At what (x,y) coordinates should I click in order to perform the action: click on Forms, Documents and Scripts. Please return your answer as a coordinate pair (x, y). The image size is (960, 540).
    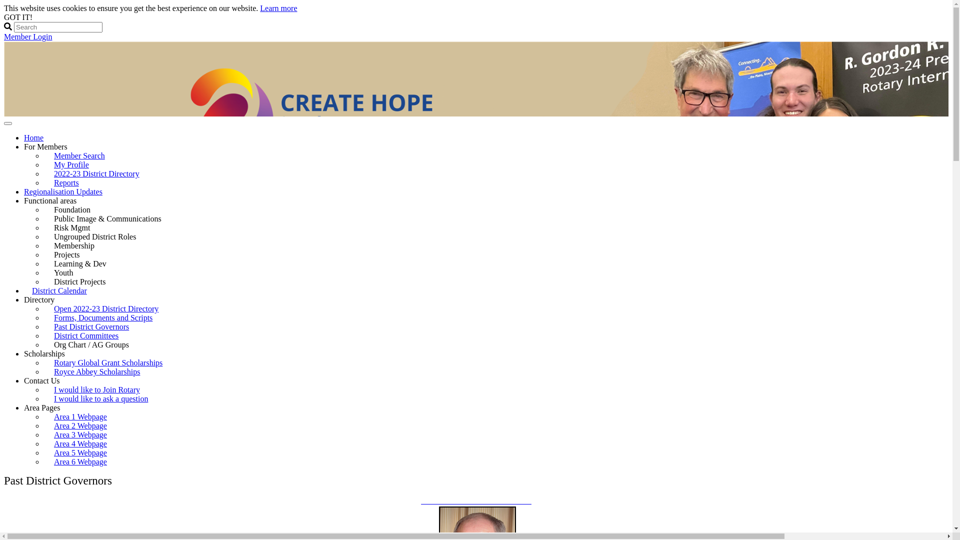
    Looking at the image, I should click on (103, 317).